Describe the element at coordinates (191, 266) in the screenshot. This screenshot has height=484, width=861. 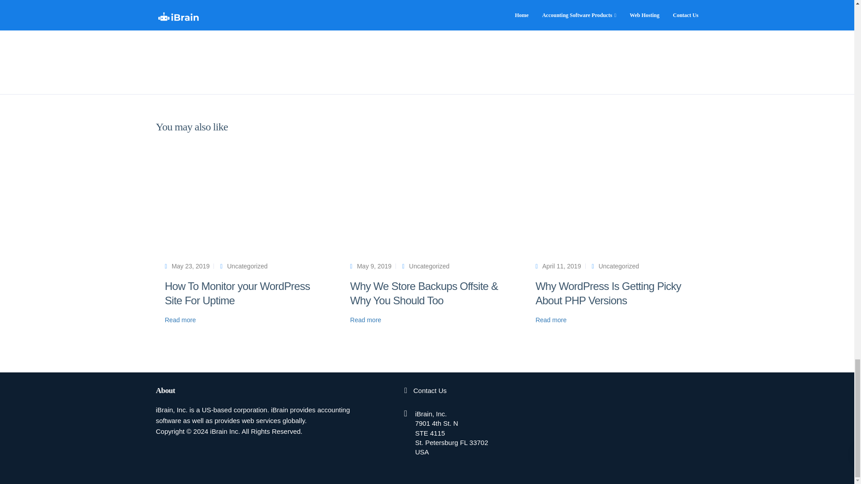
I see `May 23, 2019` at that location.